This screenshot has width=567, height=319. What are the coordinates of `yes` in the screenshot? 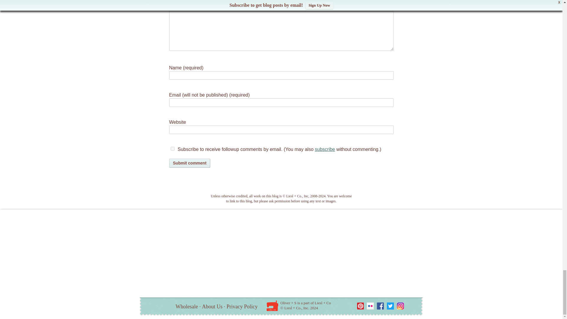 It's located at (172, 148).